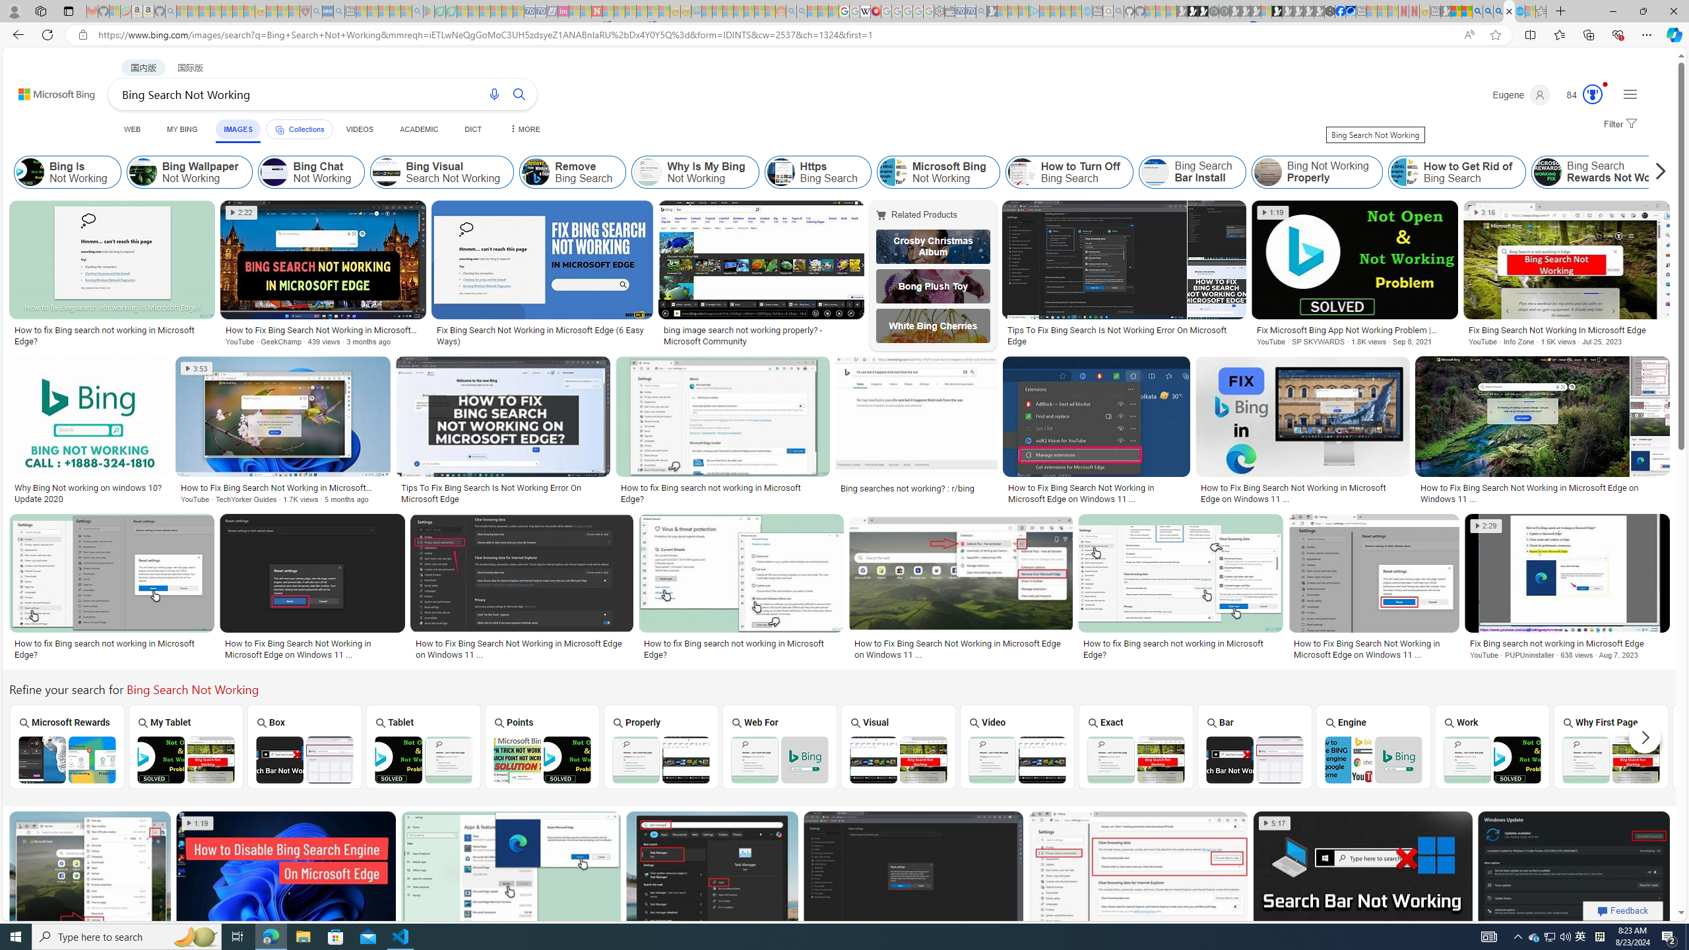  What do you see at coordinates (1254, 760) in the screenshot?
I see `Bing Search Bar Not Working` at bounding box center [1254, 760].